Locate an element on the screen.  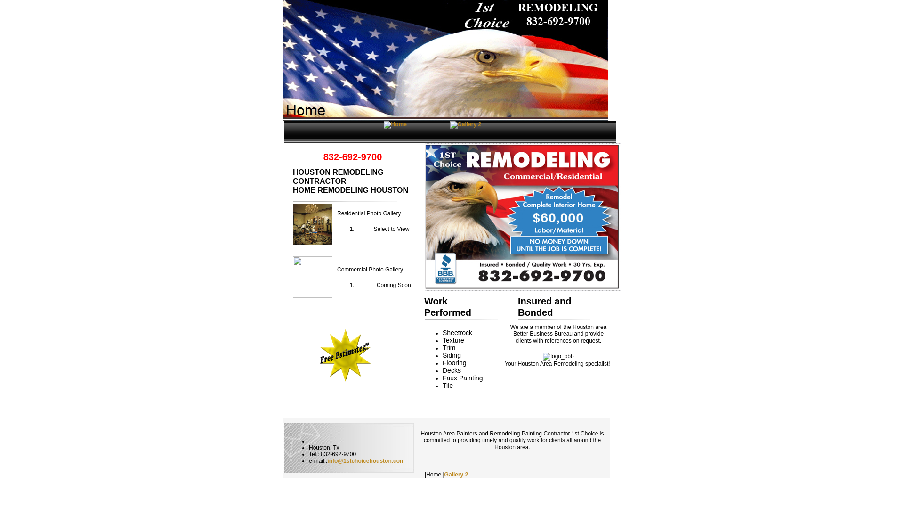
Home is located at coordinates (395, 125).